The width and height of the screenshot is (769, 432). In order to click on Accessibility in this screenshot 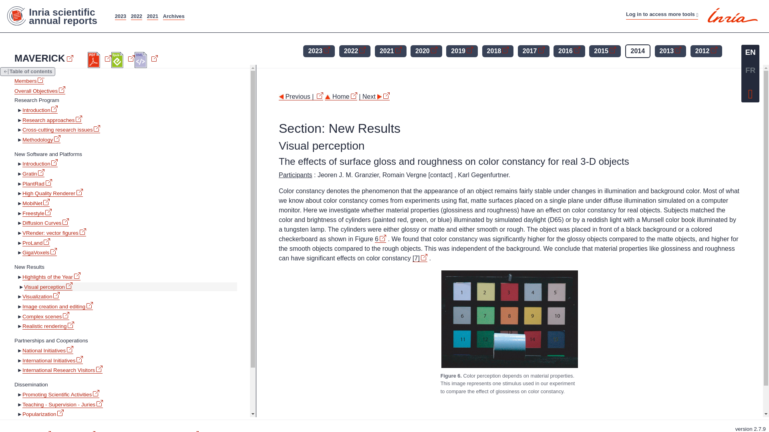, I will do `click(751, 92)`.